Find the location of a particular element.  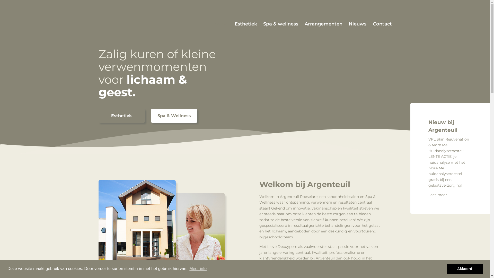

Spa & Wellness is located at coordinates (174, 116).